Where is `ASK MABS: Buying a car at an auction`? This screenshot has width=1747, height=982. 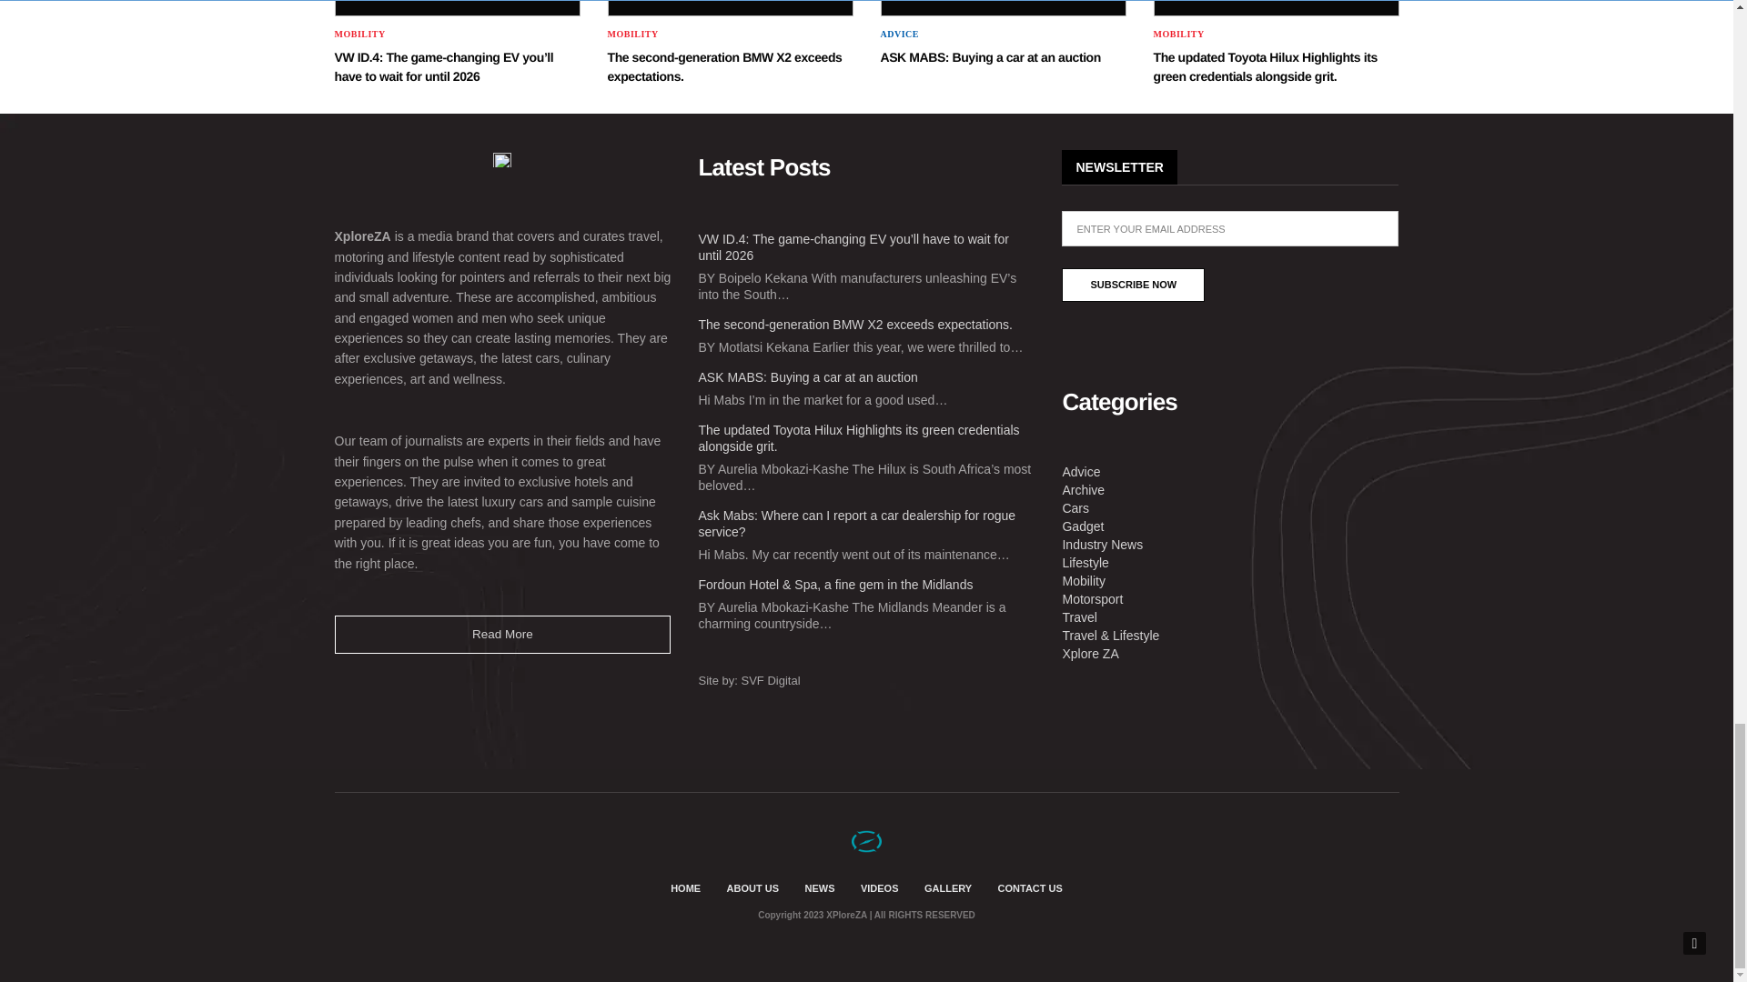 ASK MABS: Buying a car at an auction is located at coordinates (990, 57).